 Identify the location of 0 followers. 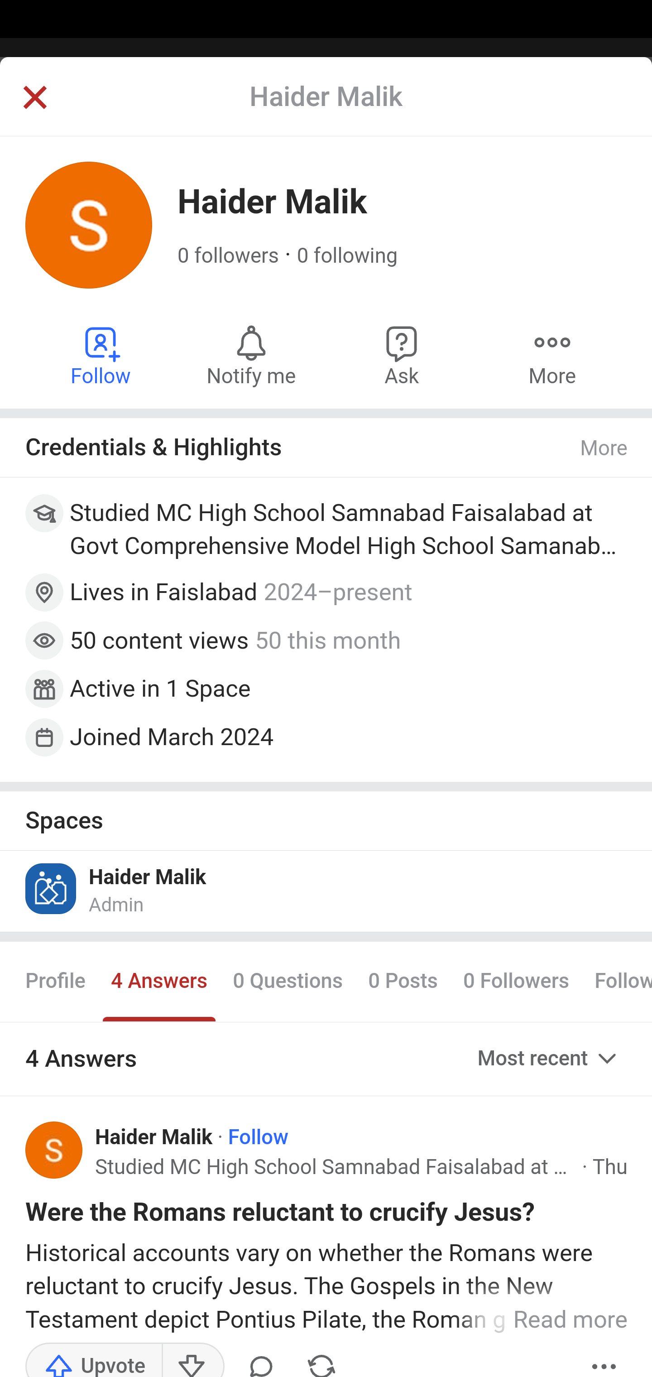
(229, 256).